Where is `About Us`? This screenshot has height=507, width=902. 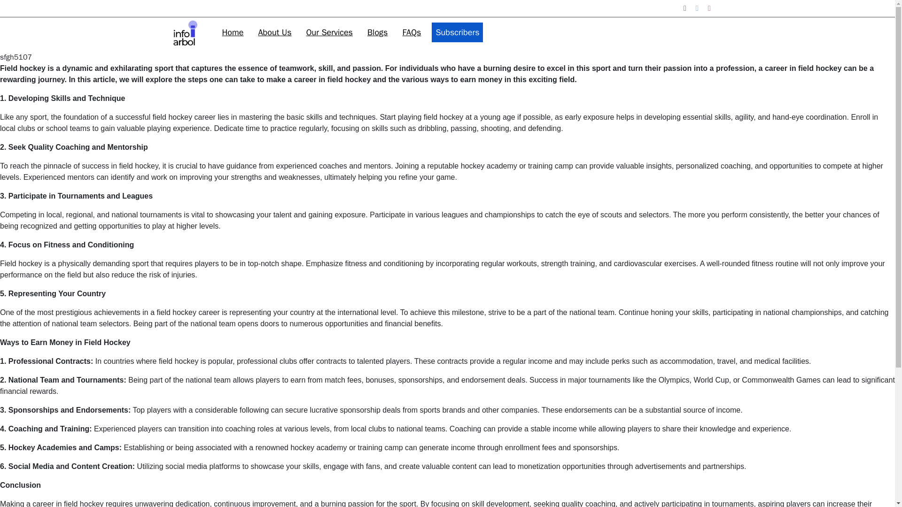 About Us is located at coordinates (275, 32).